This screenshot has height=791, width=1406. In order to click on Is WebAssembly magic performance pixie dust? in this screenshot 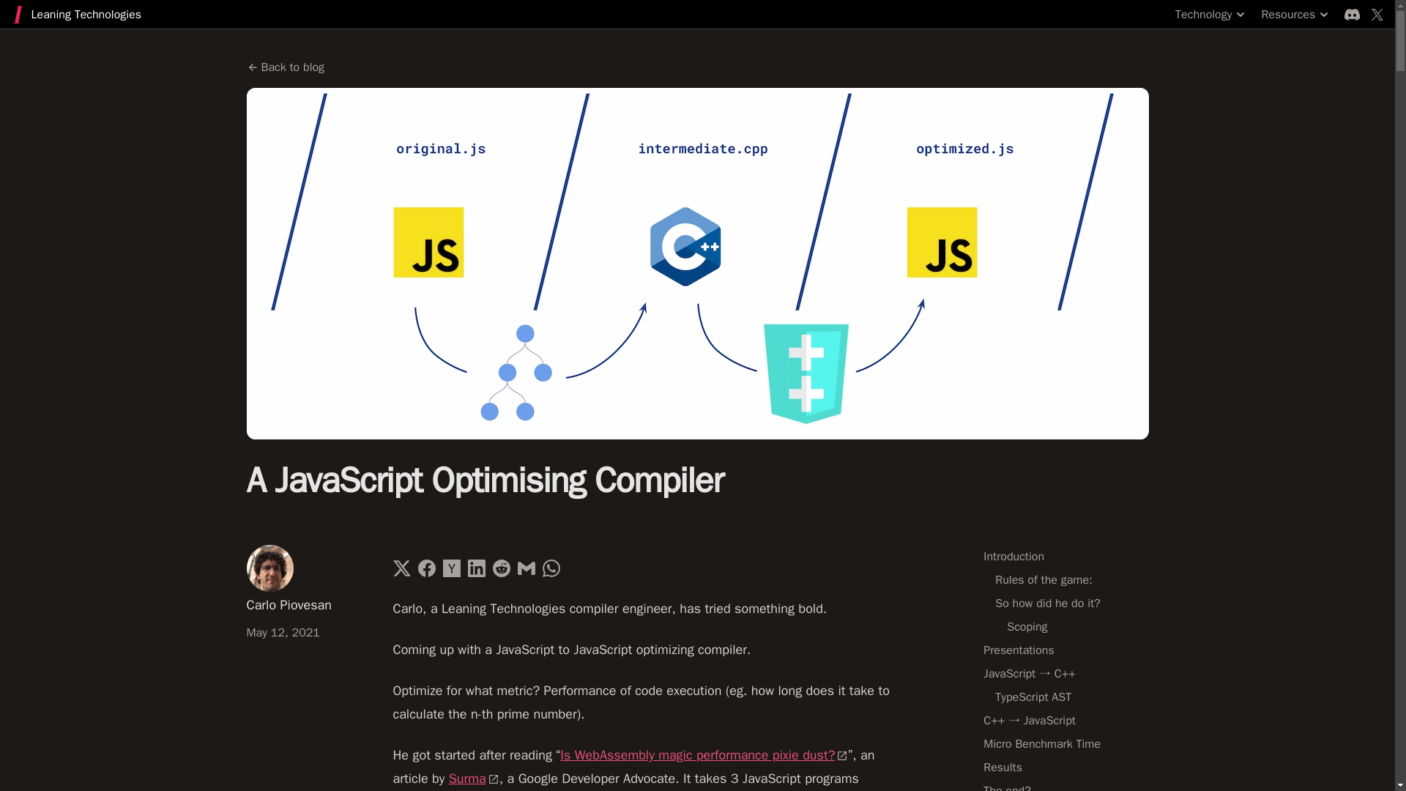, I will do `click(703, 754)`.